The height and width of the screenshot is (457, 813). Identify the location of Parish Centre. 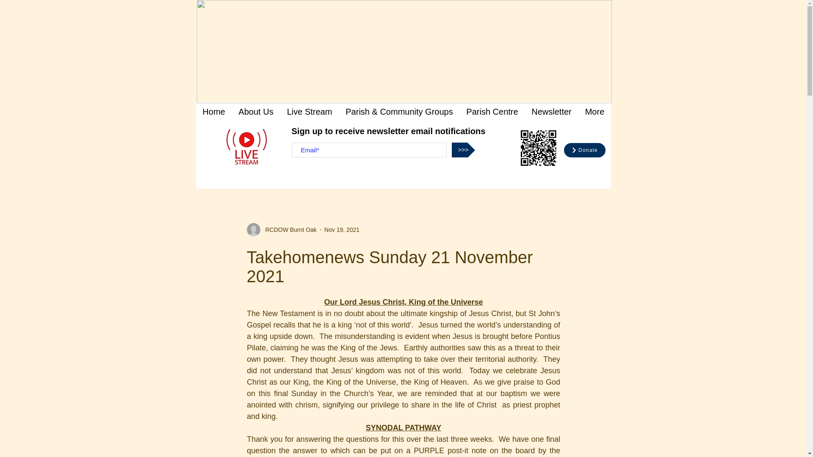
(492, 112).